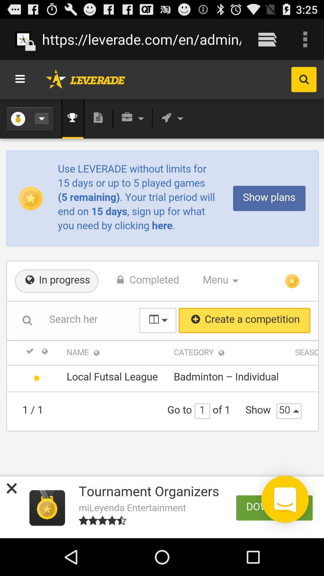 The width and height of the screenshot is (324, 576). I want to click on click item next to the https leverade com icon, so click(267, 39).